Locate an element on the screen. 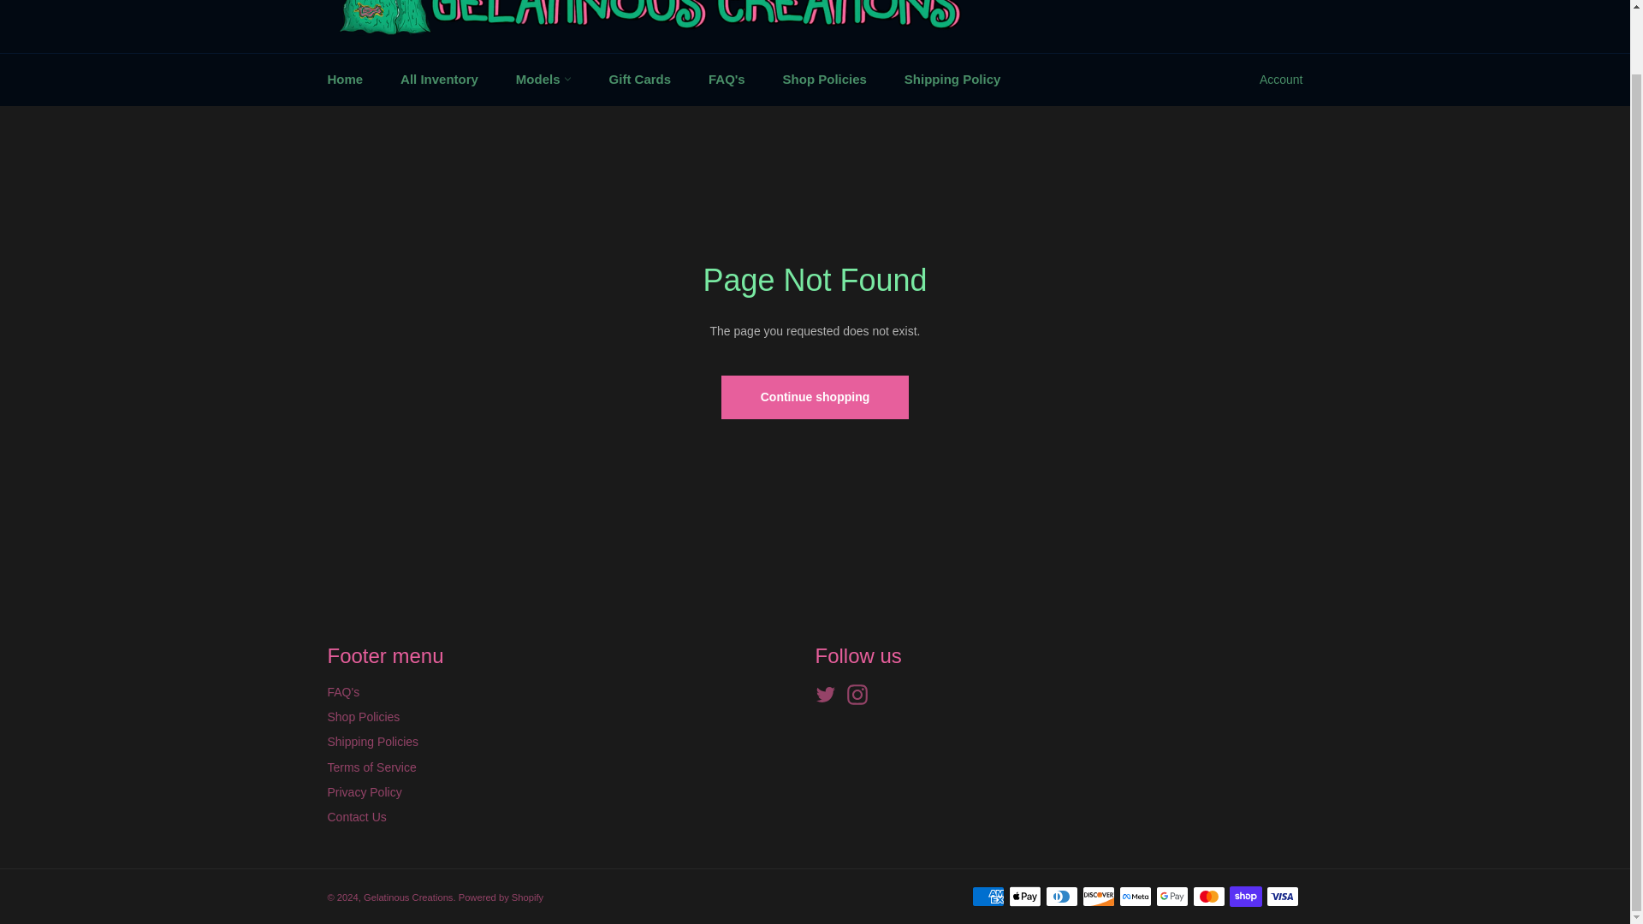 This screenshot has height=924, width=1643. Gelatinous Creations on Instagram is located at coordinates (861, 695).